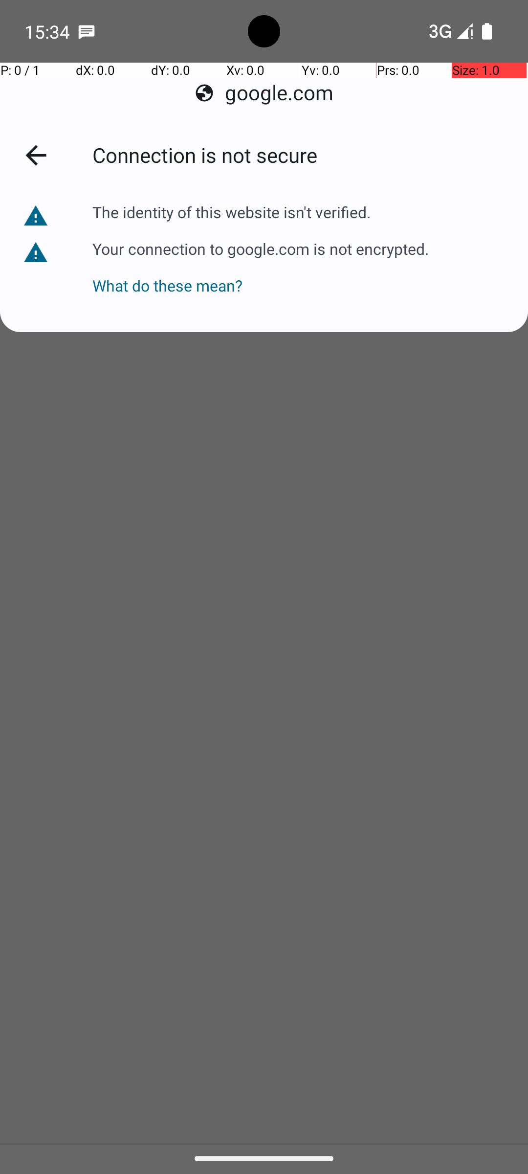 Image resolution: width=528 pixels, height=1174 pixels. Describe the element at coordinates (300, 155) in the screenshot. I see `Connection is not secure` at that location.